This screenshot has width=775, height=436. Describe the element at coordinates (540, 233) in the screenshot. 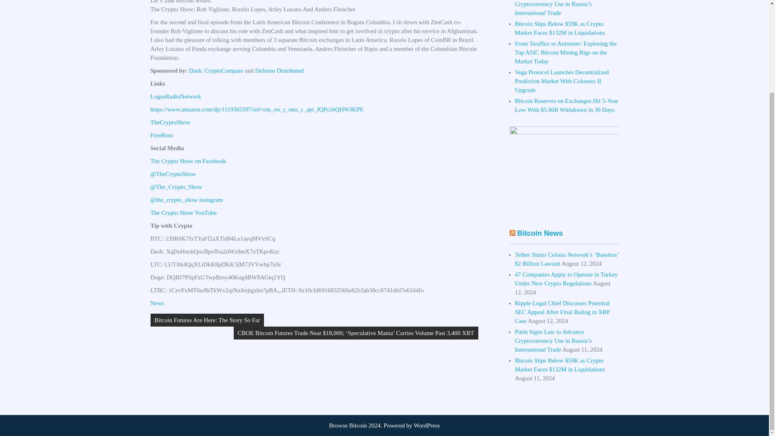

I see `Bitcoin News` at that location.